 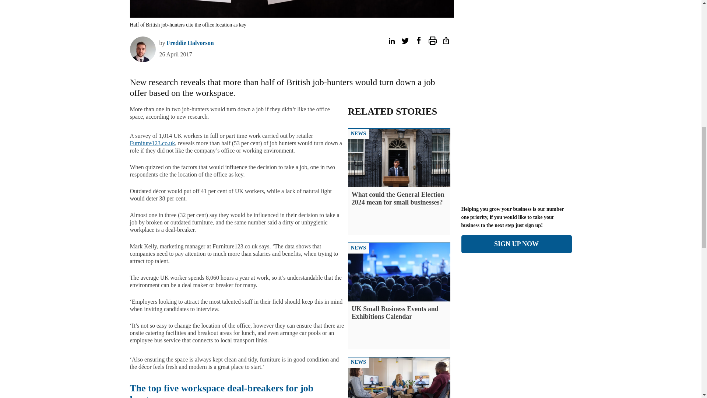 What do you see at coordinates (95, 2) in the screenshot?
I see `3rd party ad content` at bounding box center [95, 2].